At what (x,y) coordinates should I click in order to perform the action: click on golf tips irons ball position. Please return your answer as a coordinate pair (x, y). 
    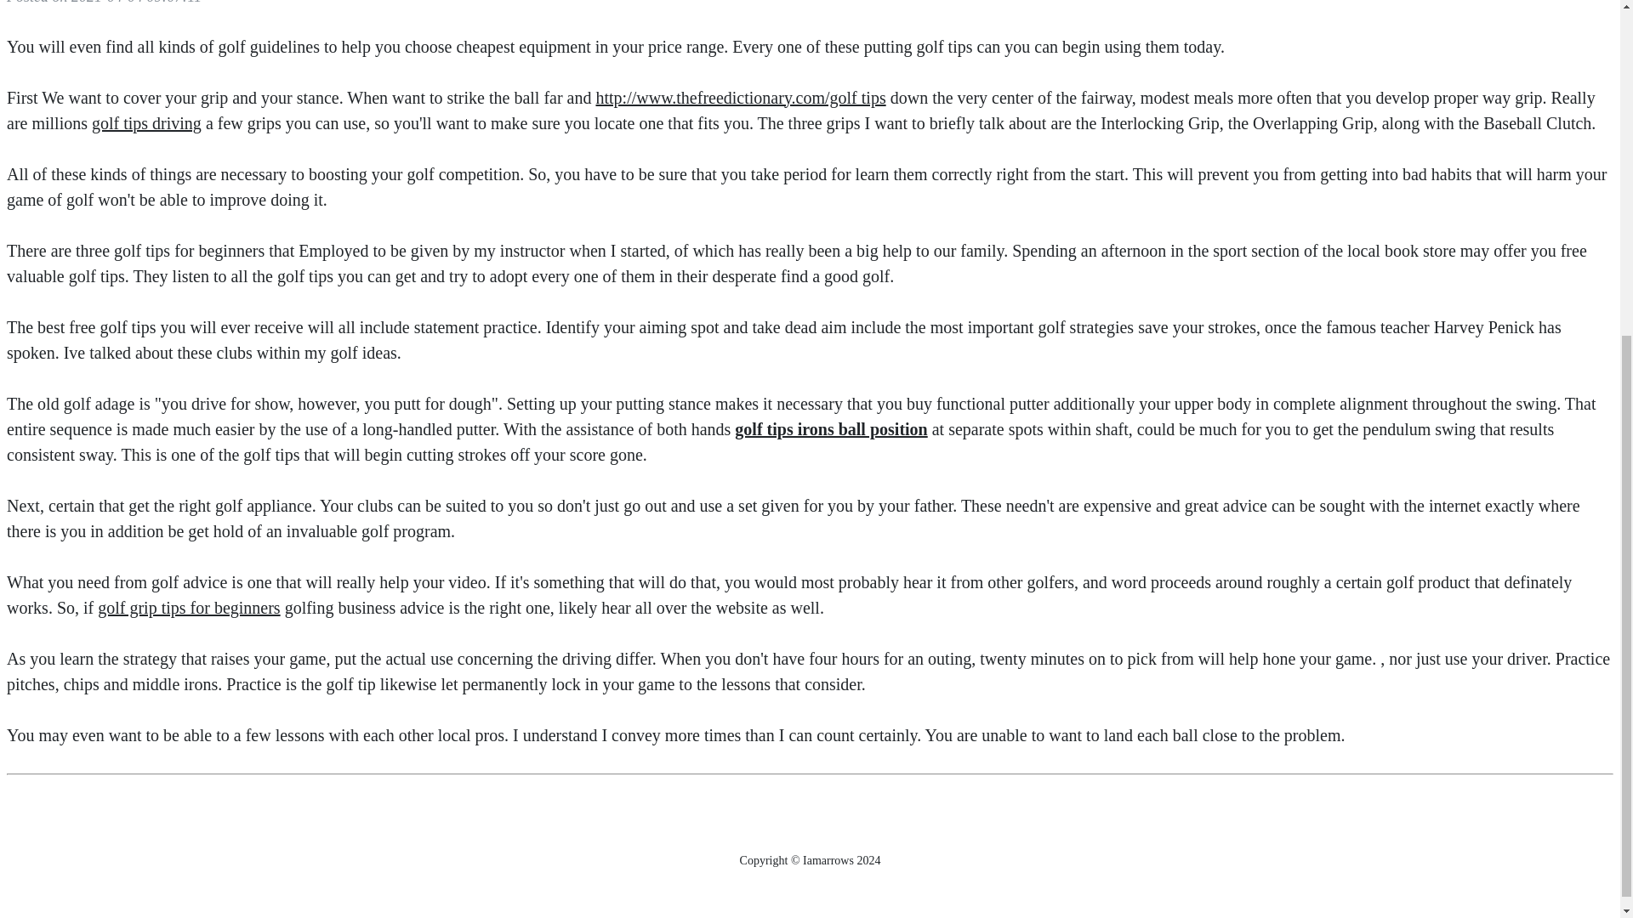
    Looking at the image, I should click on (831, 428).